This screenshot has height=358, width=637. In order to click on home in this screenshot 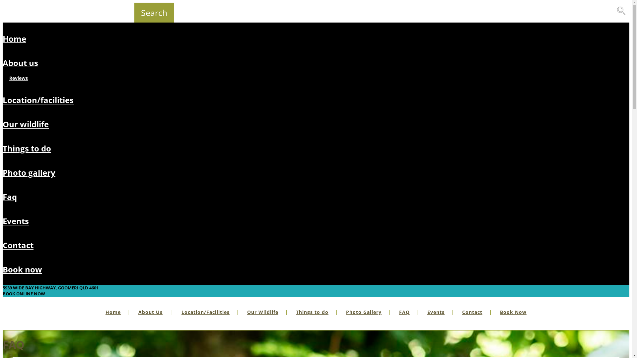, I will do `click(15, 38)`.